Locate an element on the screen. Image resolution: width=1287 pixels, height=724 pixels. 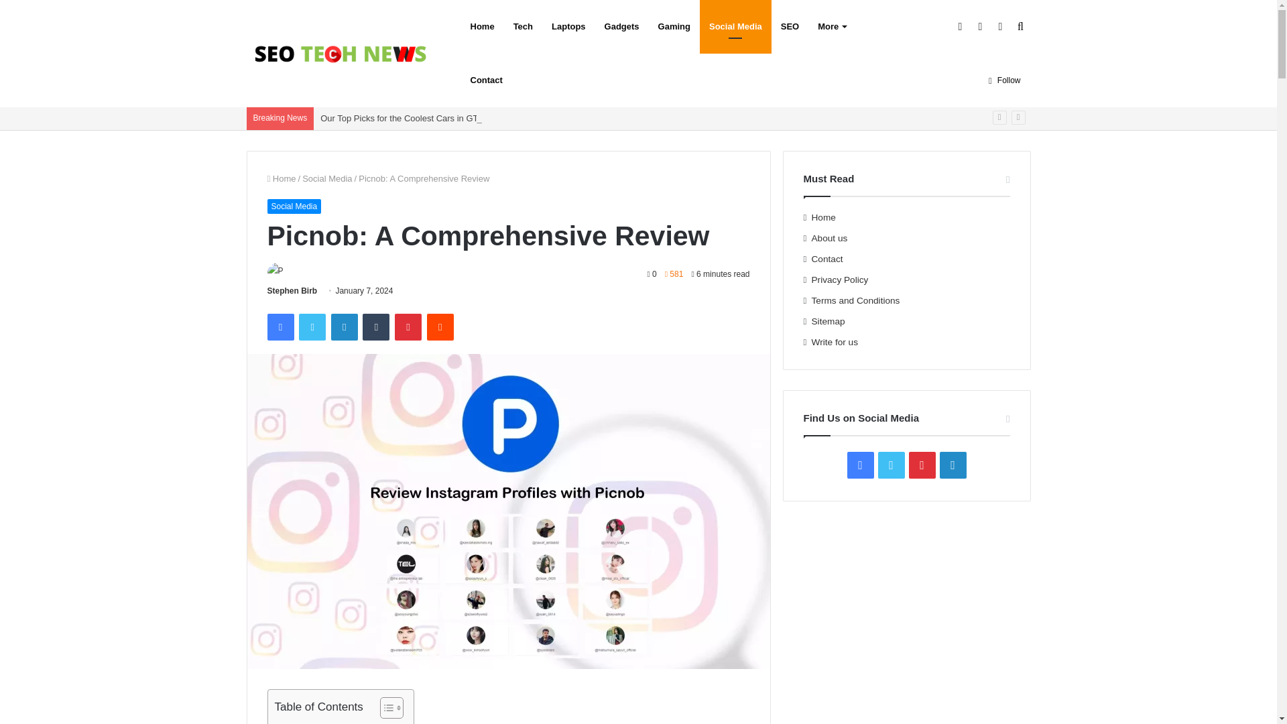
Log In is located at coordinates (960, 27).